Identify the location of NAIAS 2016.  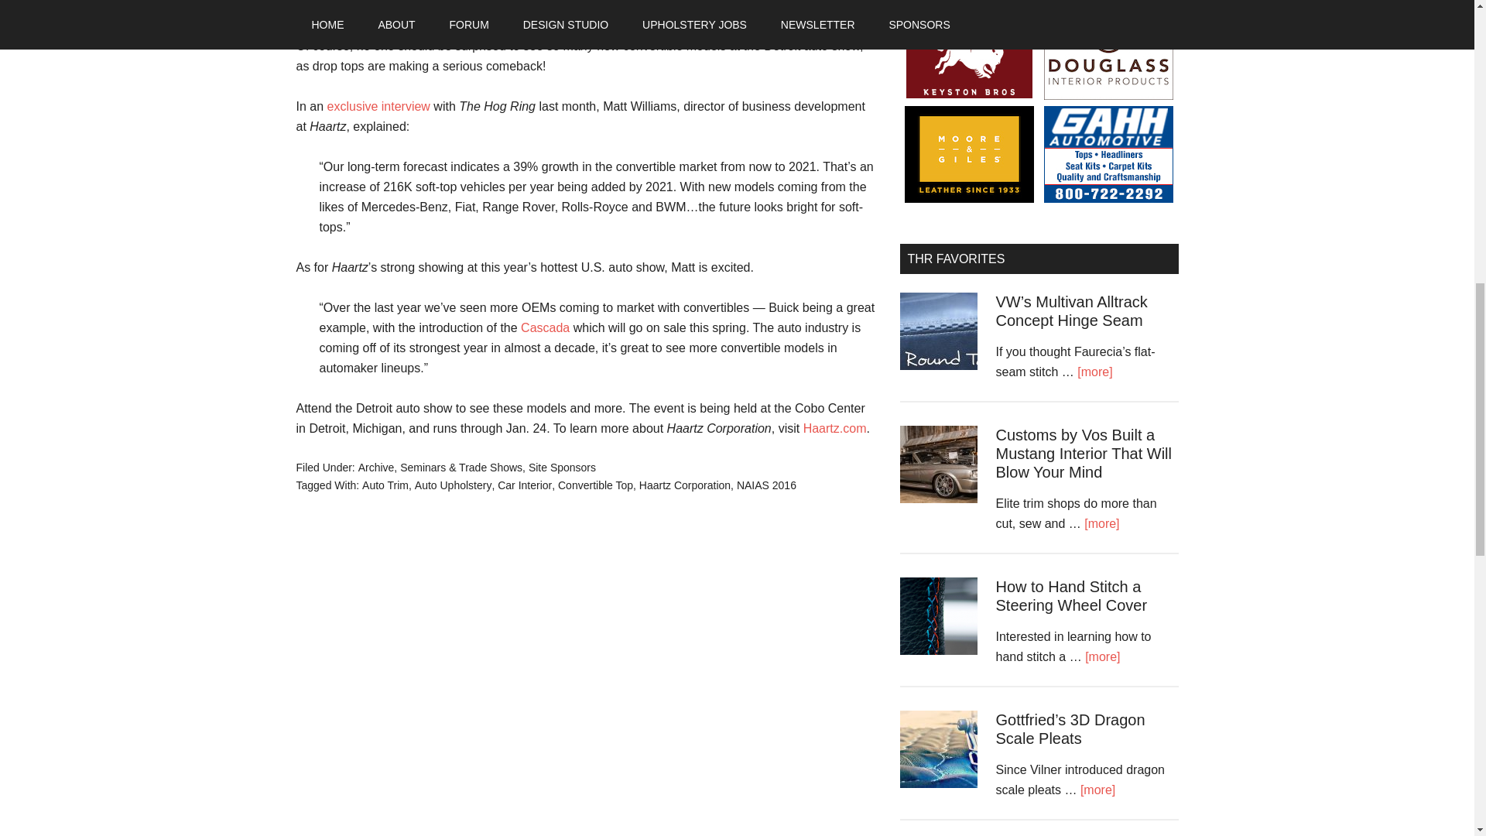
(766, 484).